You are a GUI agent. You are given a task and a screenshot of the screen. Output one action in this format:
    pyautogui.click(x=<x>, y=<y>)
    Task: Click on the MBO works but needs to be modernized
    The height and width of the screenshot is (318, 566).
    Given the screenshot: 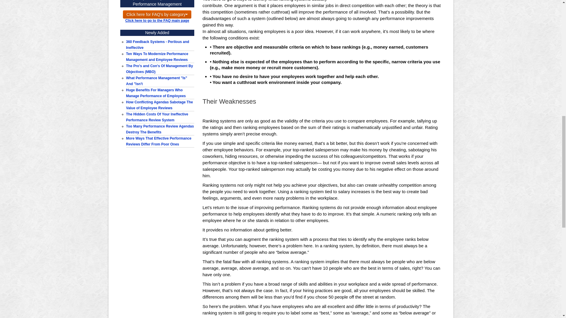 What is the action you would take?
    pyautogui.click(x=159, y=69)
    